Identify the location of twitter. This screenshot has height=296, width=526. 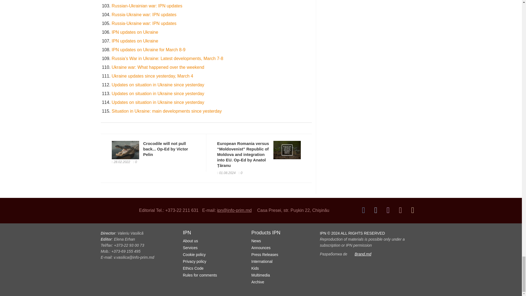
(376, 210).